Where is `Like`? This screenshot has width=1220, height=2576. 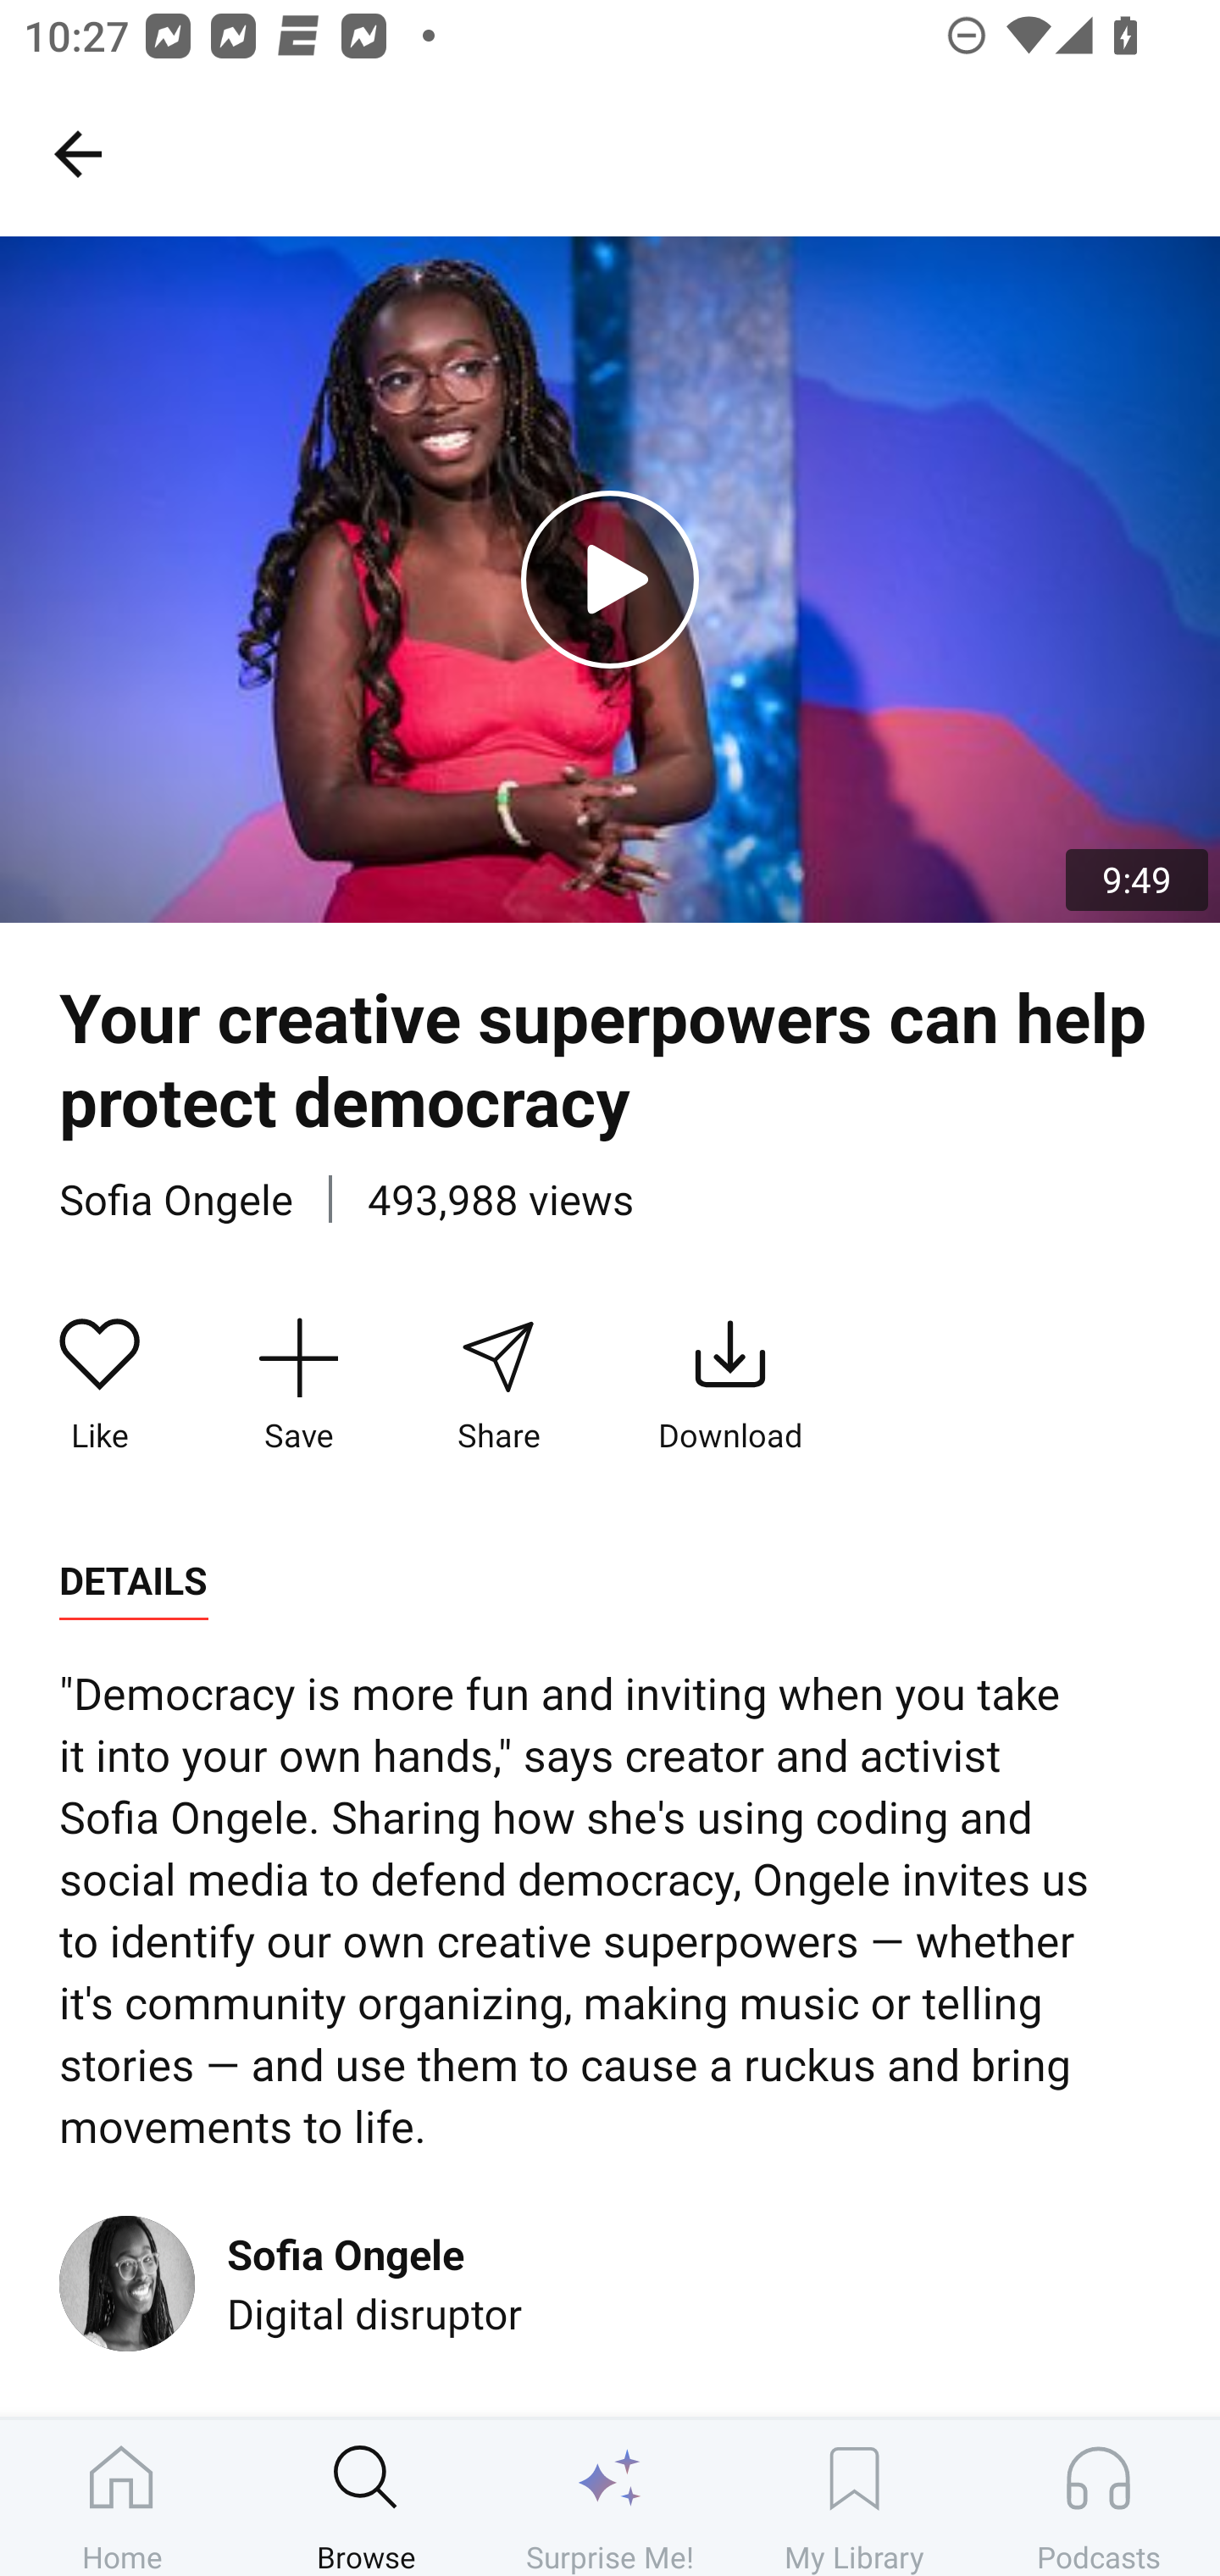 Like is located at coordinates (100, 1385).